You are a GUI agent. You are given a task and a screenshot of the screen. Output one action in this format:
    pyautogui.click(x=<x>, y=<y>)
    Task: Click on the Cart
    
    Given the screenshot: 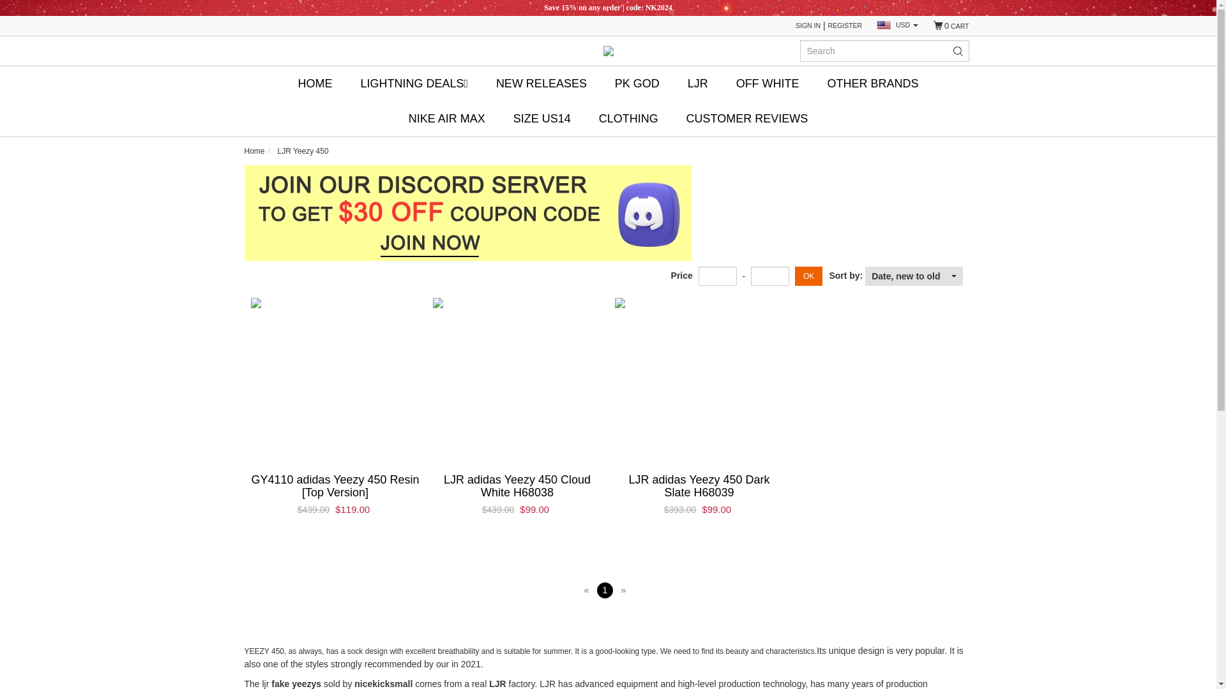 What is the action you would take?
    pyautogui.click(x=950, y=26)
    